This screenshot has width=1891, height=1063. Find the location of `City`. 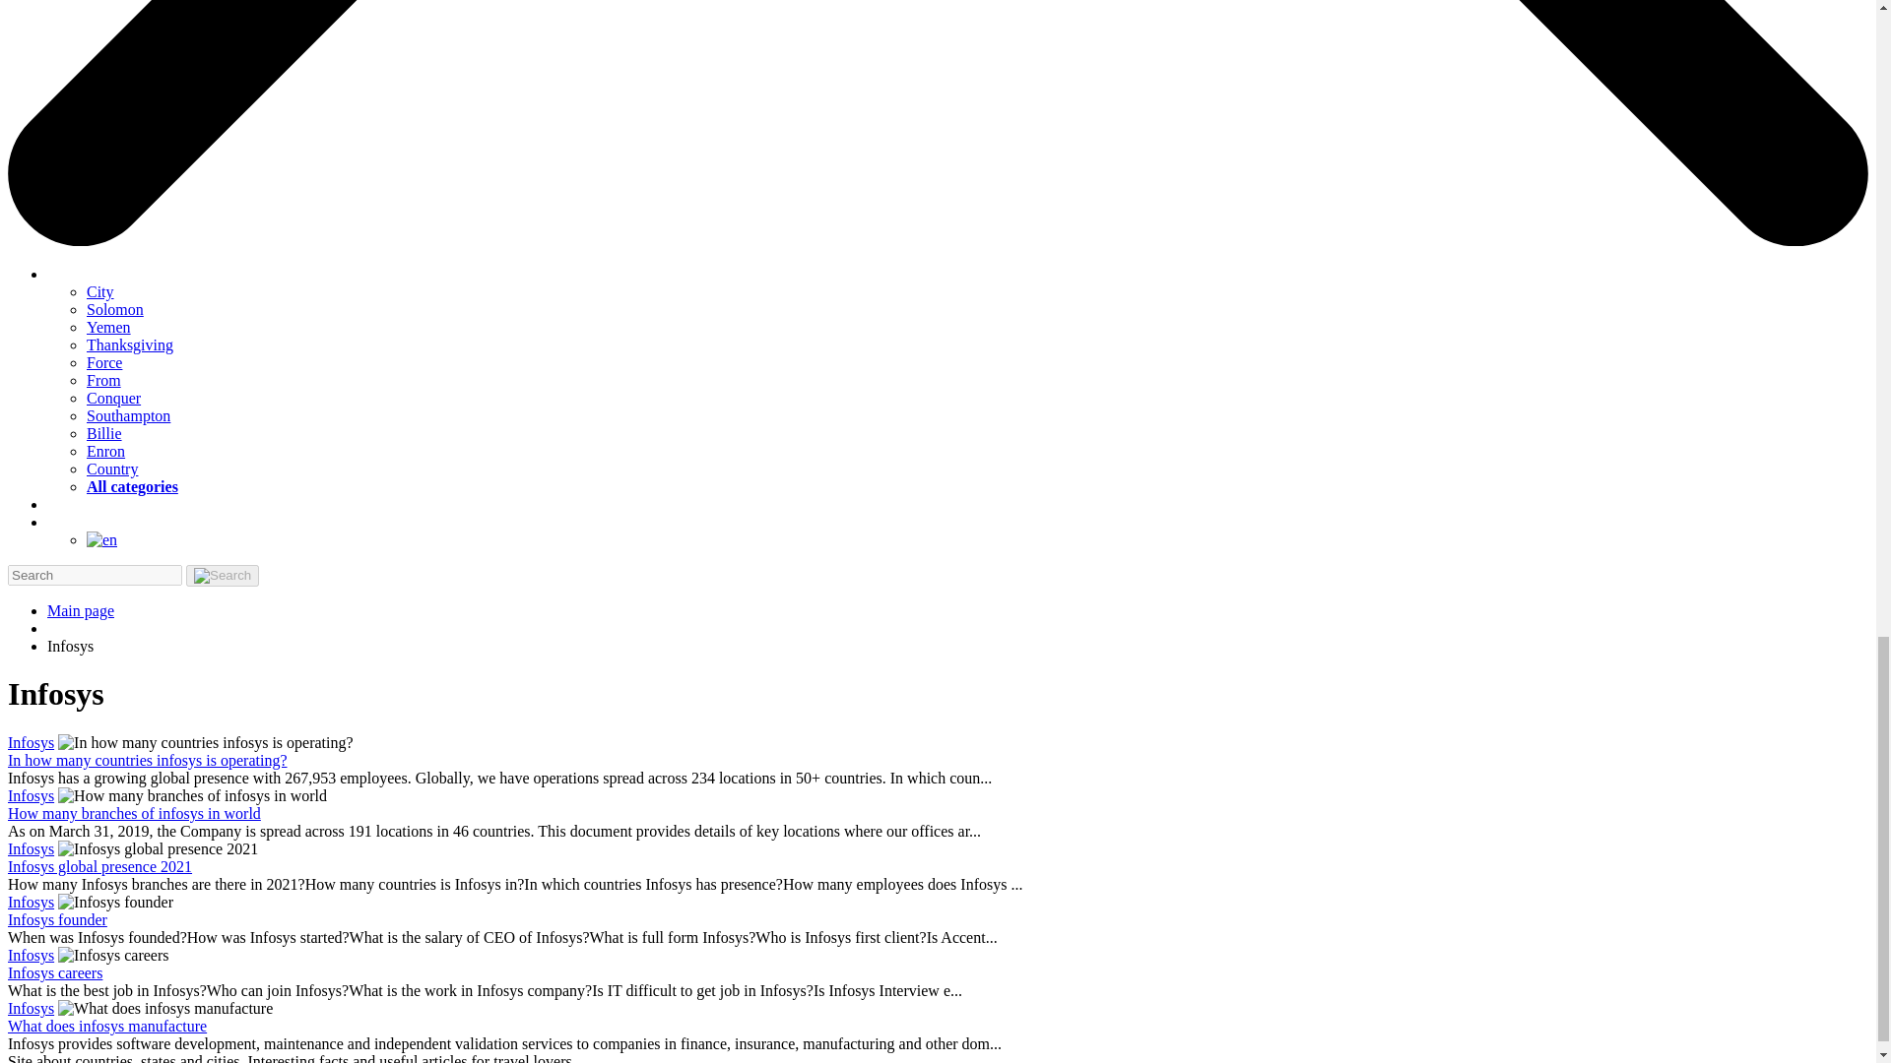

City is located at coordinates (100, 291).